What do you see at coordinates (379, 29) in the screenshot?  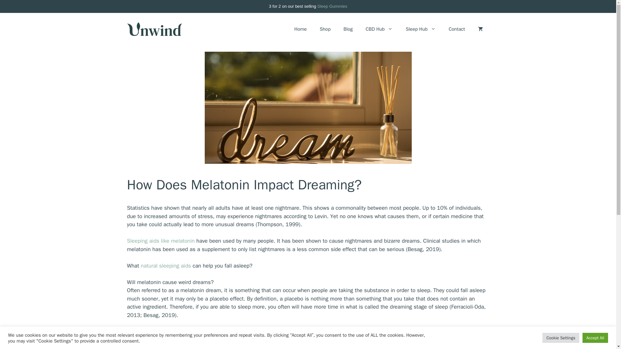 I see `CBD Hub` at bounding box center [379, 29].